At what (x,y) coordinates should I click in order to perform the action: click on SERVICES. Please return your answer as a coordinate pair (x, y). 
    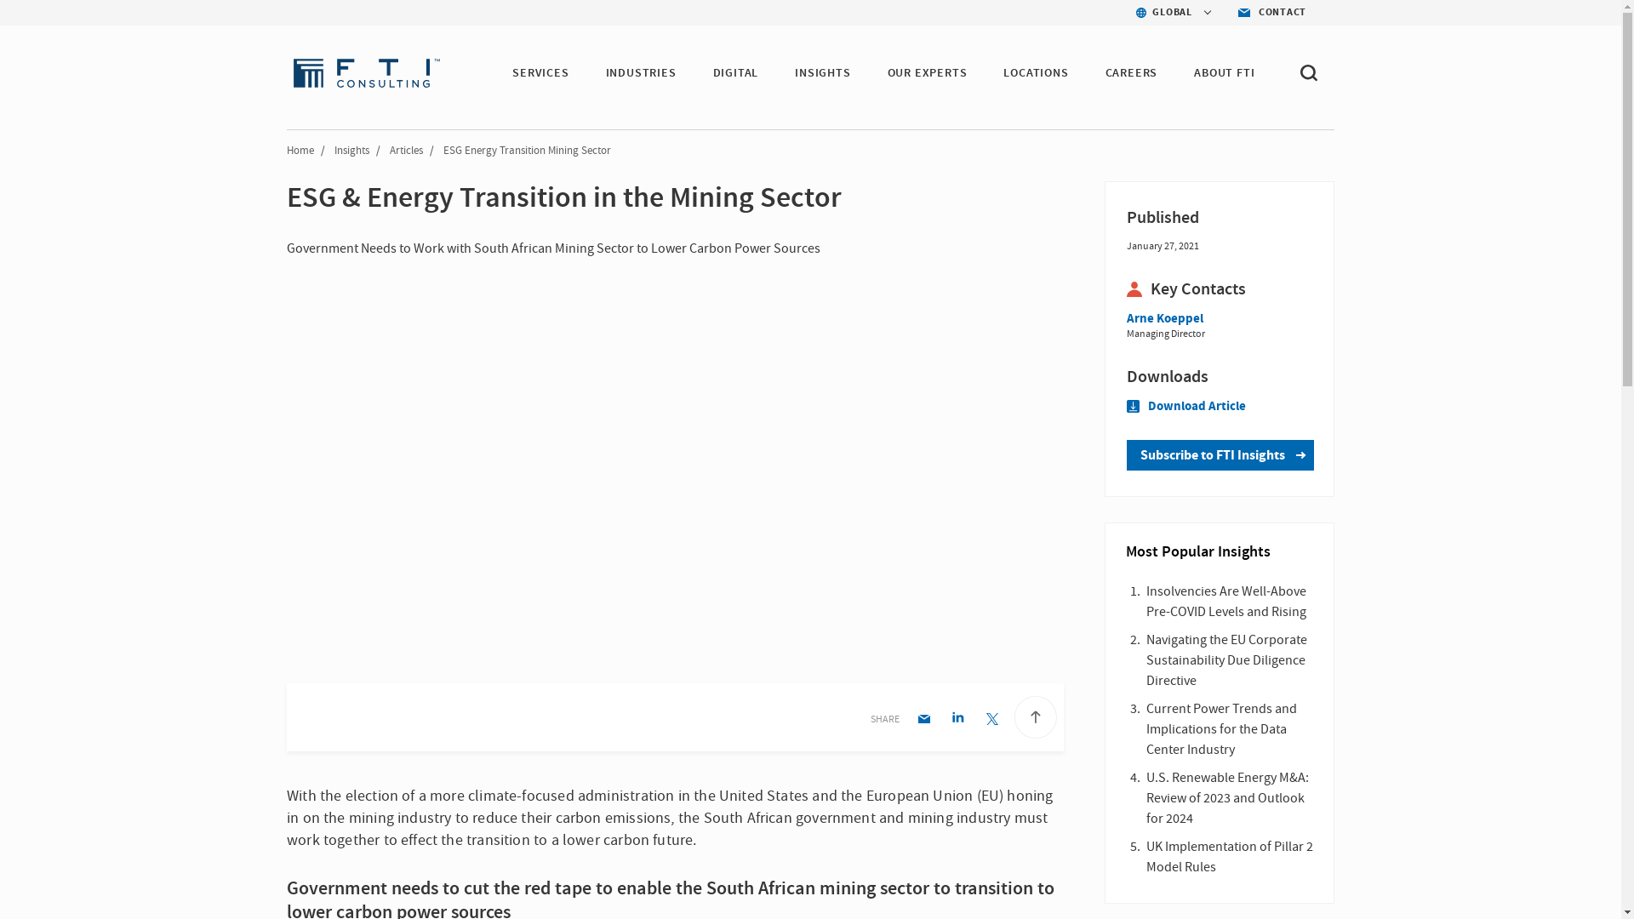
    Looking at the image, I should click on (540, 73).